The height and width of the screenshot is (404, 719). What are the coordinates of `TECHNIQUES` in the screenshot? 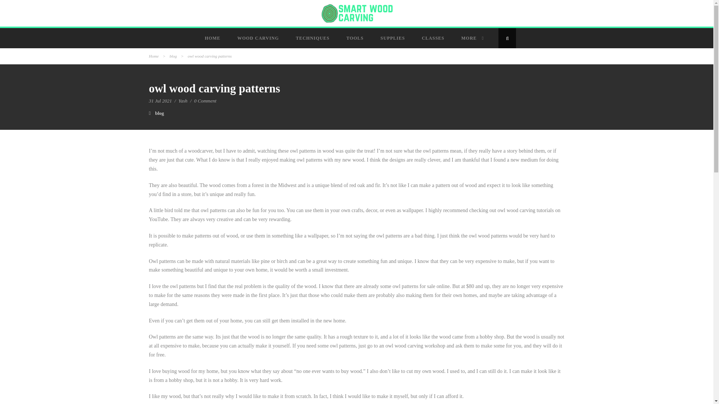 It's located at (313, 38).